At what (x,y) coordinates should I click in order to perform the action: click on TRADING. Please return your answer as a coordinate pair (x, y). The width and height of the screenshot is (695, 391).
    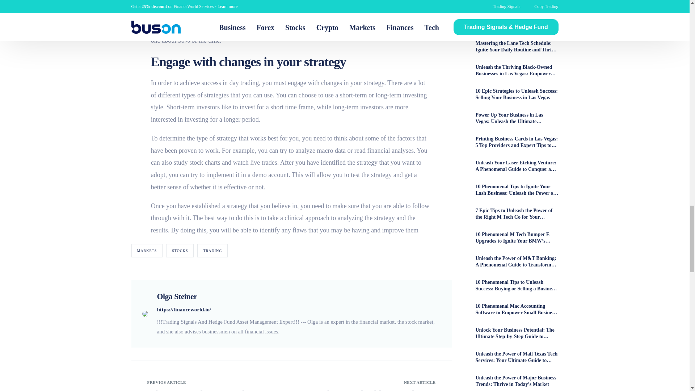
    Looking at the image, I should click on (212, 251).